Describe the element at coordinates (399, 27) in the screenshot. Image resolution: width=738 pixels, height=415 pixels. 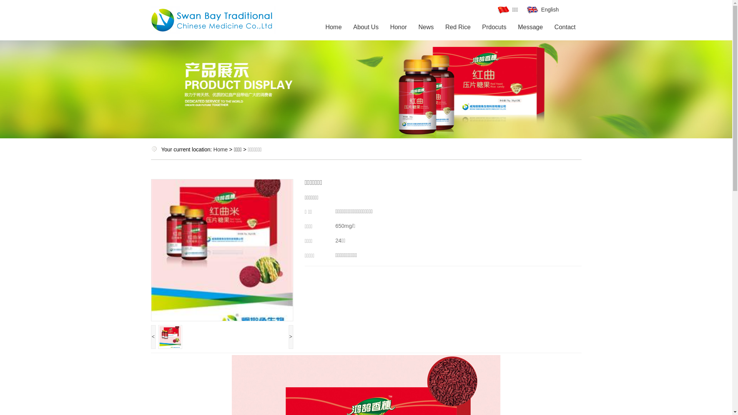
I see `Honor` at that location.